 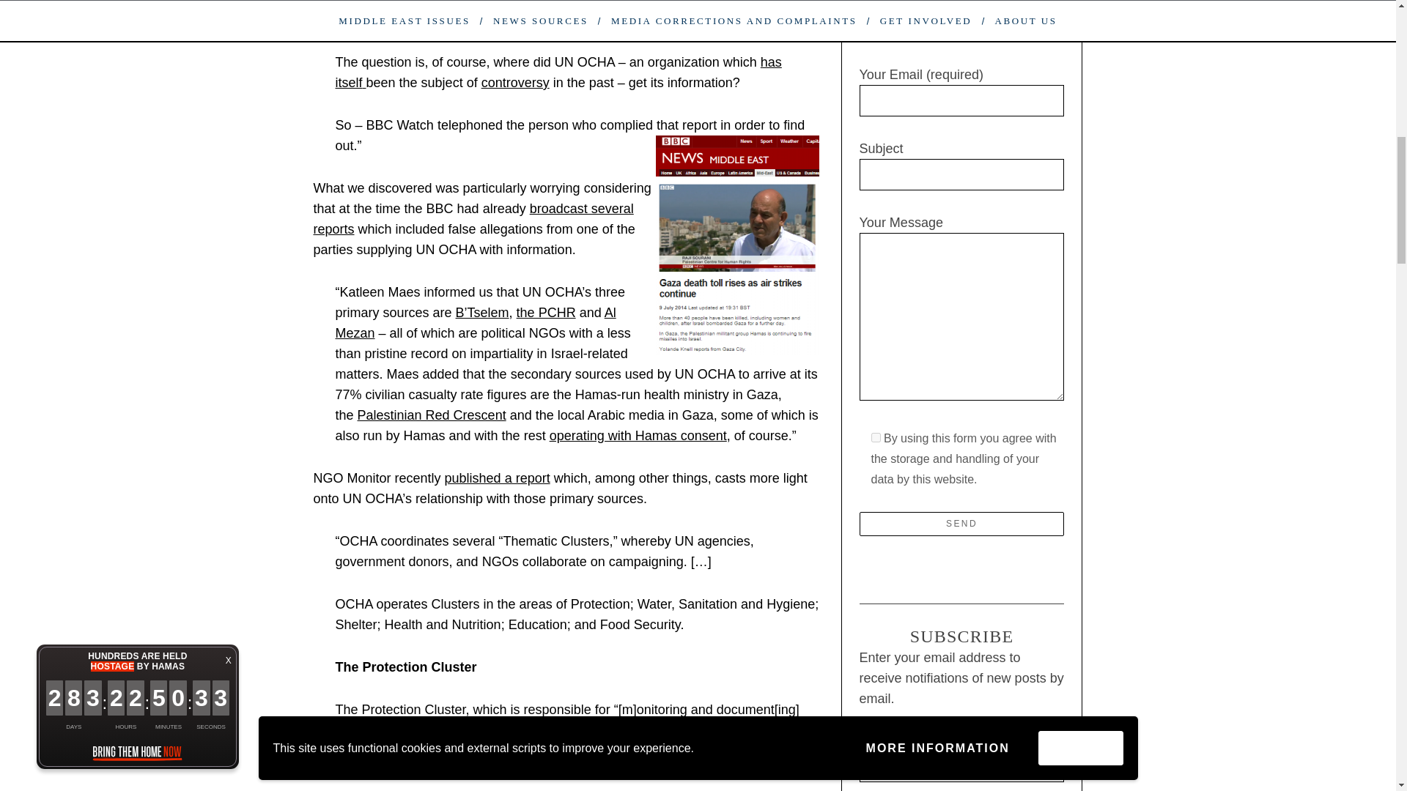 I want to click on controversy, so click(x=515, y=82).